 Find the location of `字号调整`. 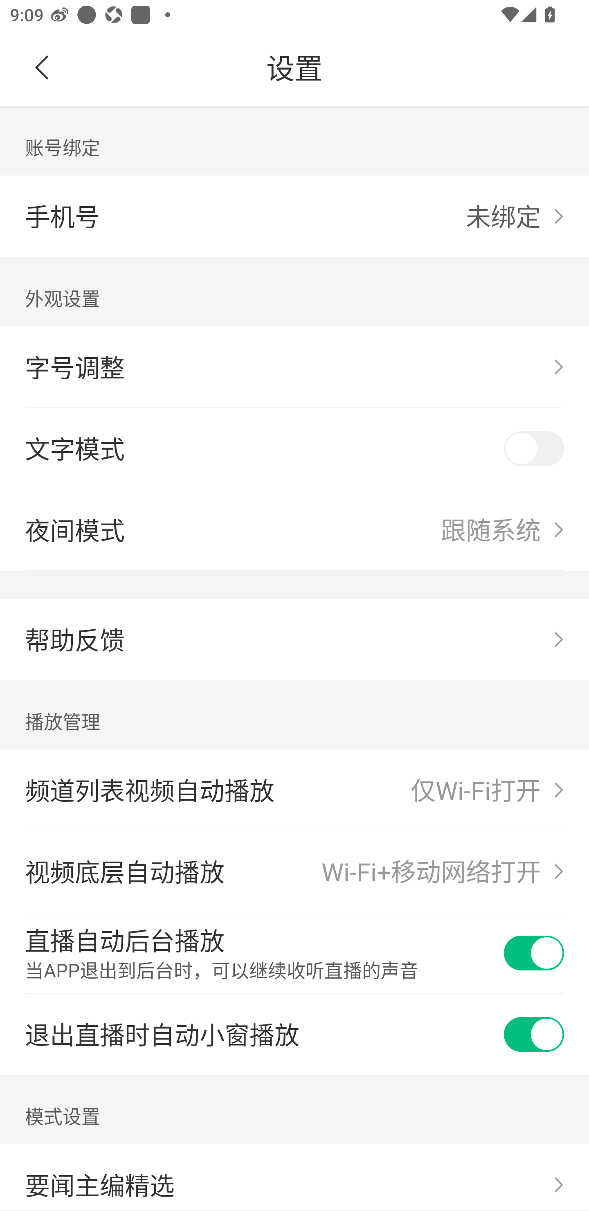

字号调整 is located at coordinates (294, 367).